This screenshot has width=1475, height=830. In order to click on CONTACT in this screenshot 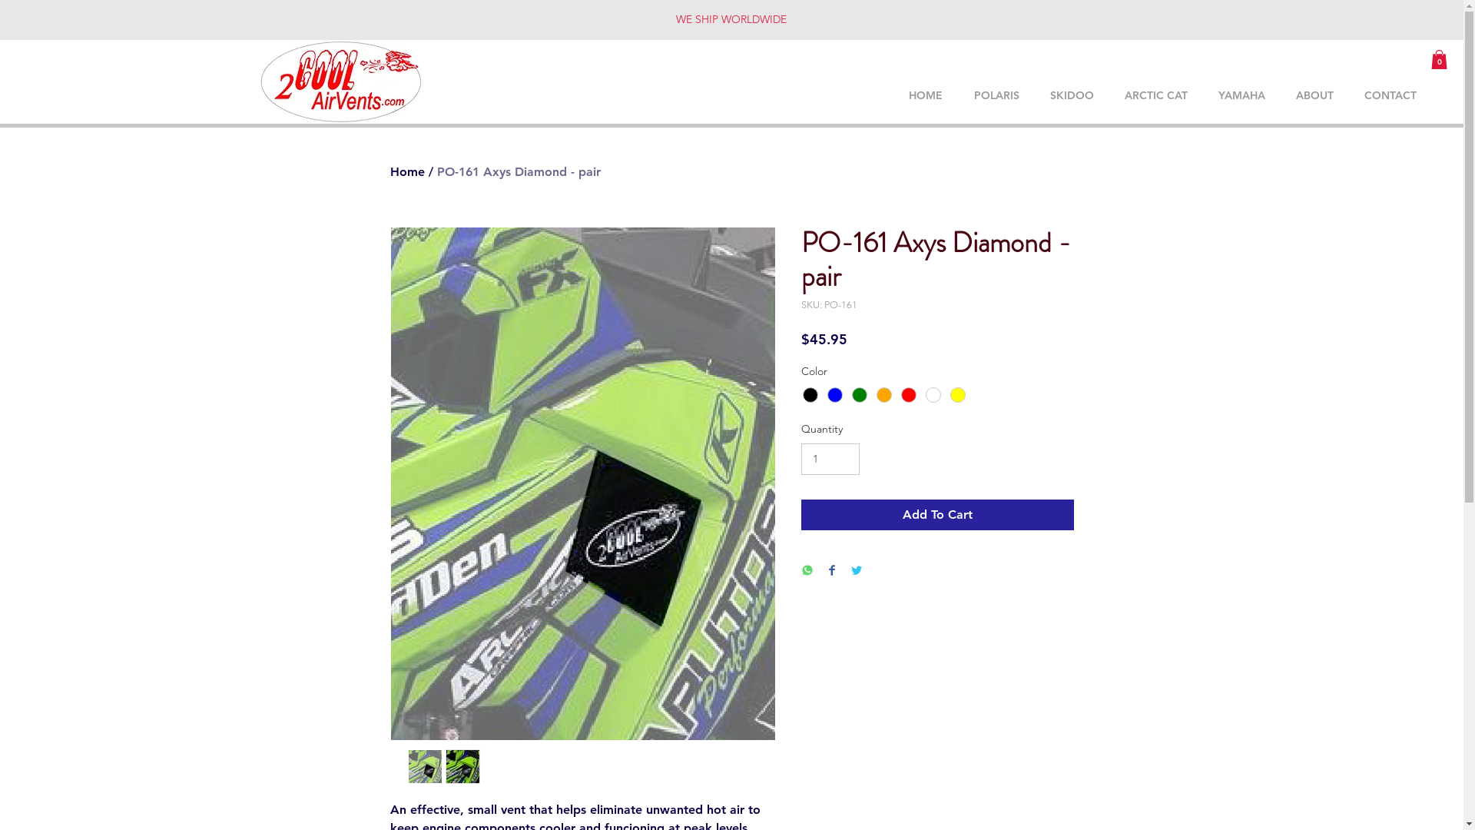, I will do `click(1390, 95)`.